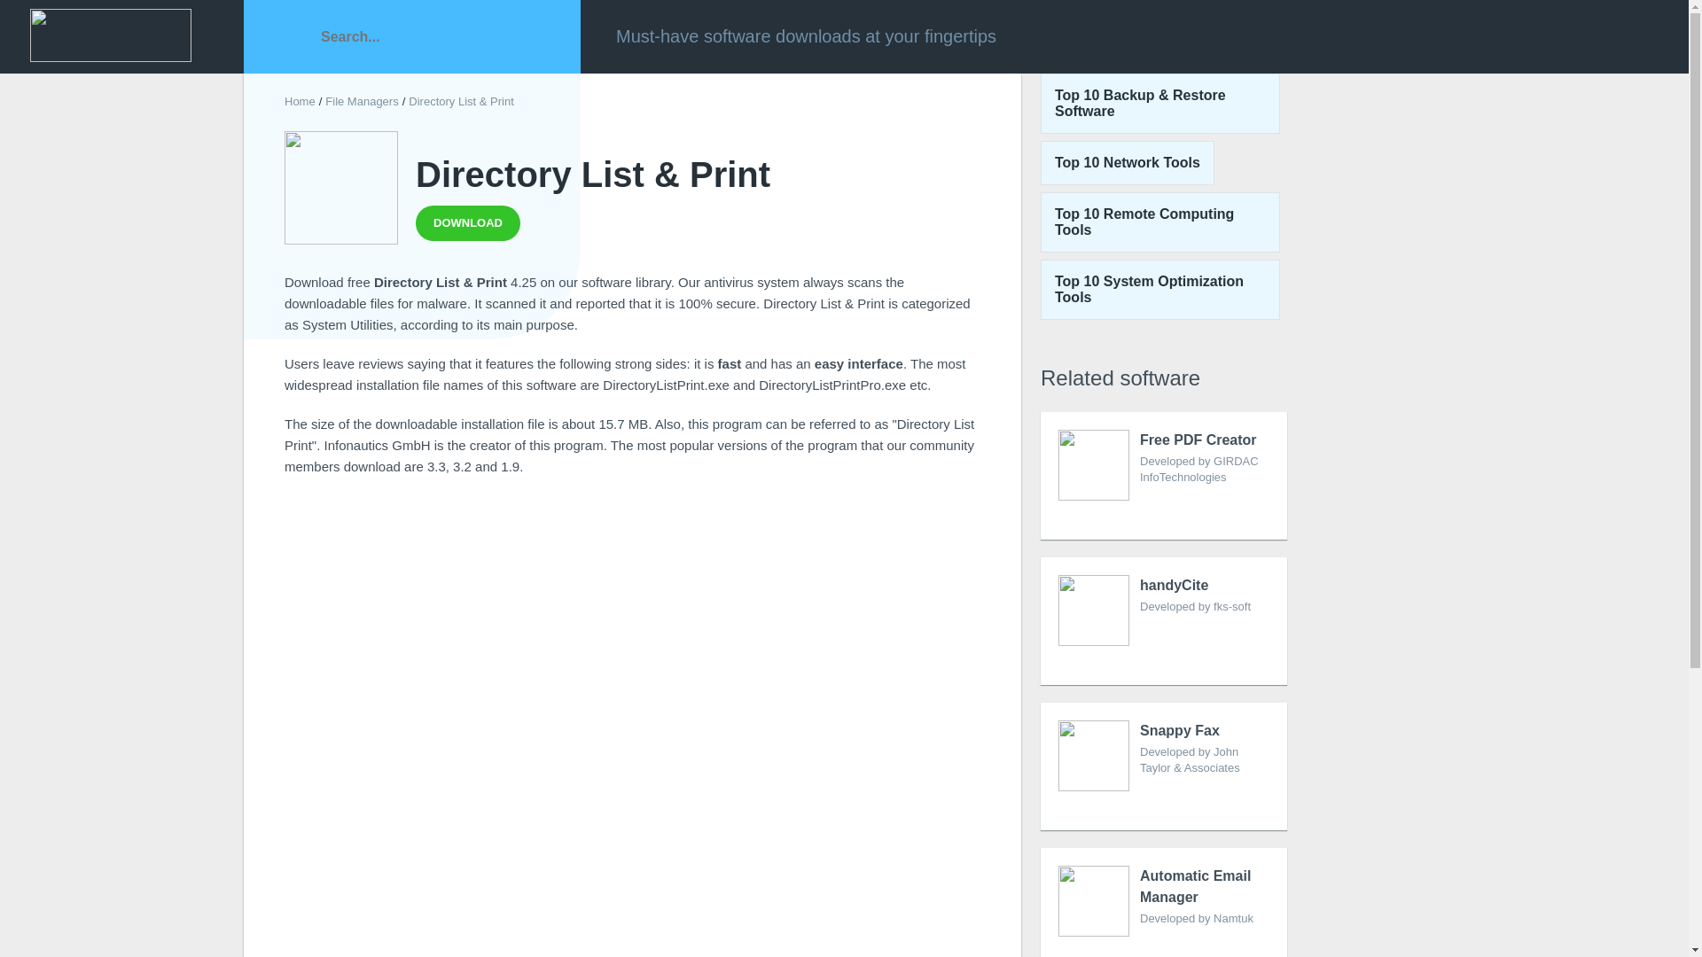 The height and width of the screenshot is (957, 1702). I want to click on Top 10 System Optimization Tools for Windows, so click(1159, 289).